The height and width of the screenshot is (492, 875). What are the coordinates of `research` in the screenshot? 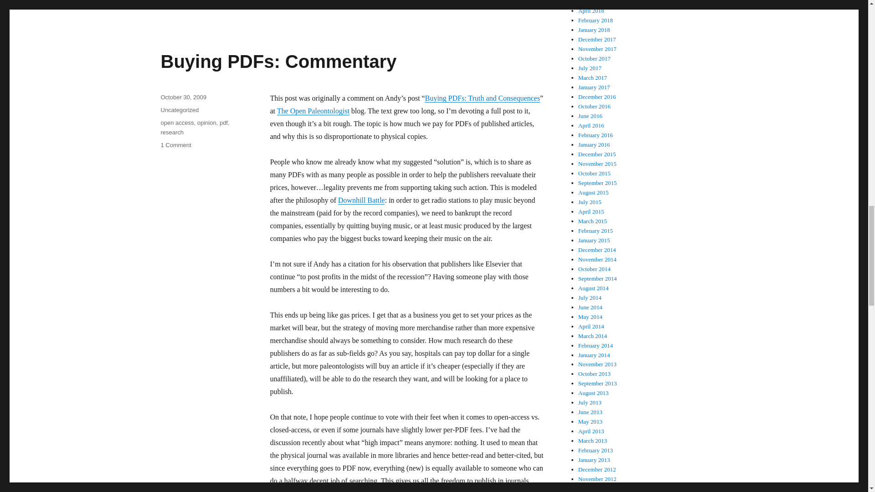 It's located at (172, 132).